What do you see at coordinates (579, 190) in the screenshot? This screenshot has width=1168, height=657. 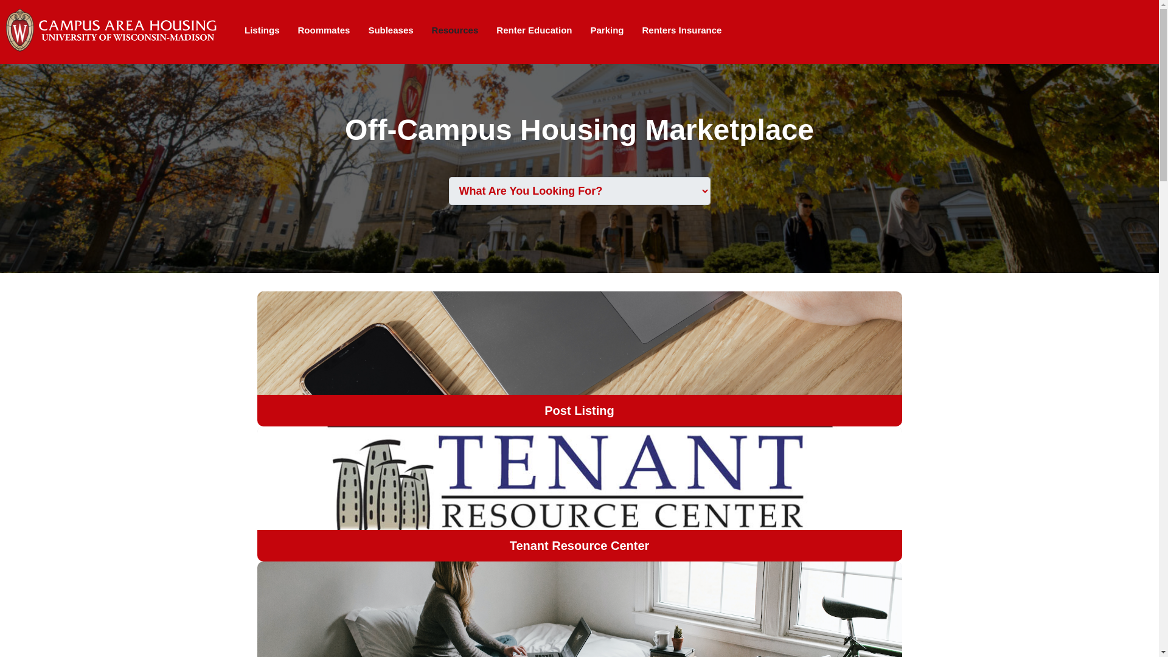 I see `What Are You Looking For?` at bounding box center [579, 190].